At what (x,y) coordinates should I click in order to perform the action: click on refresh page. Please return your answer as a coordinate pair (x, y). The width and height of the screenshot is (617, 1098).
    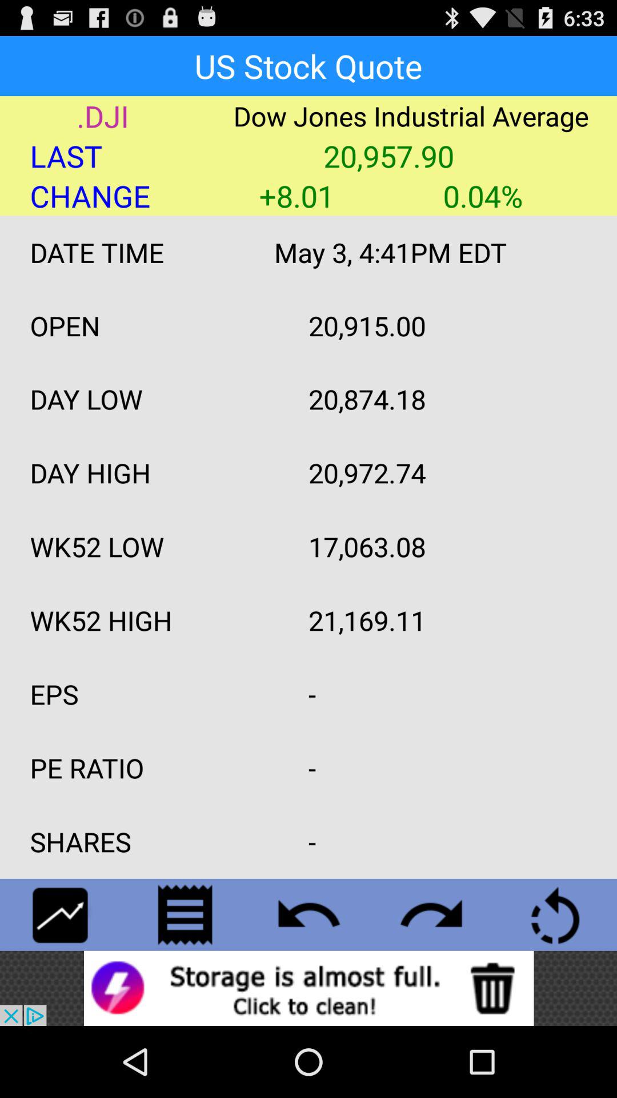
    Looking at the image, I should click on (555, 914).